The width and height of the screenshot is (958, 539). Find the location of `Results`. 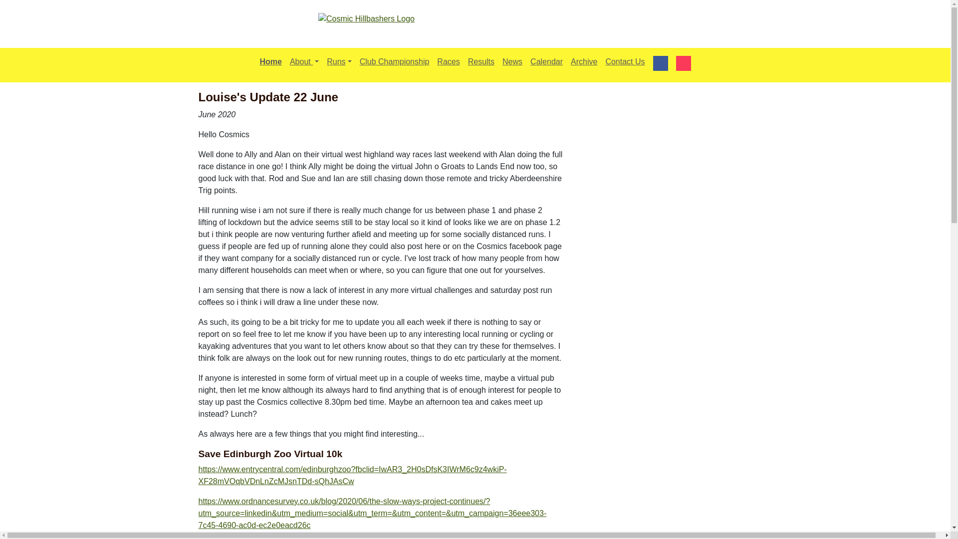

Results is located at coordinates (481, 61).